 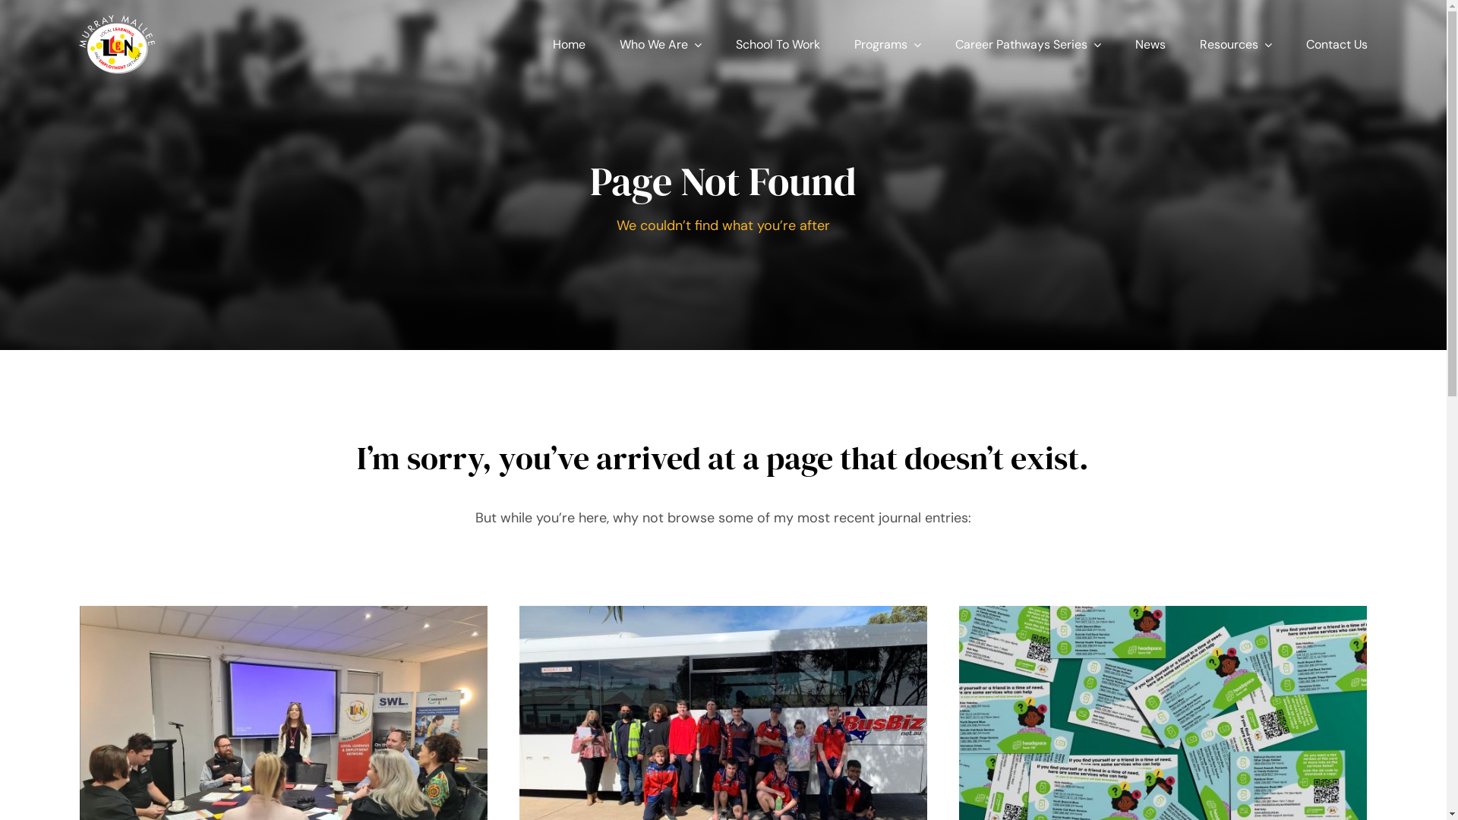 What do you see at coordinates (570, 35) in the screenshot?
I see `Home` at bounding box center [570, 35].